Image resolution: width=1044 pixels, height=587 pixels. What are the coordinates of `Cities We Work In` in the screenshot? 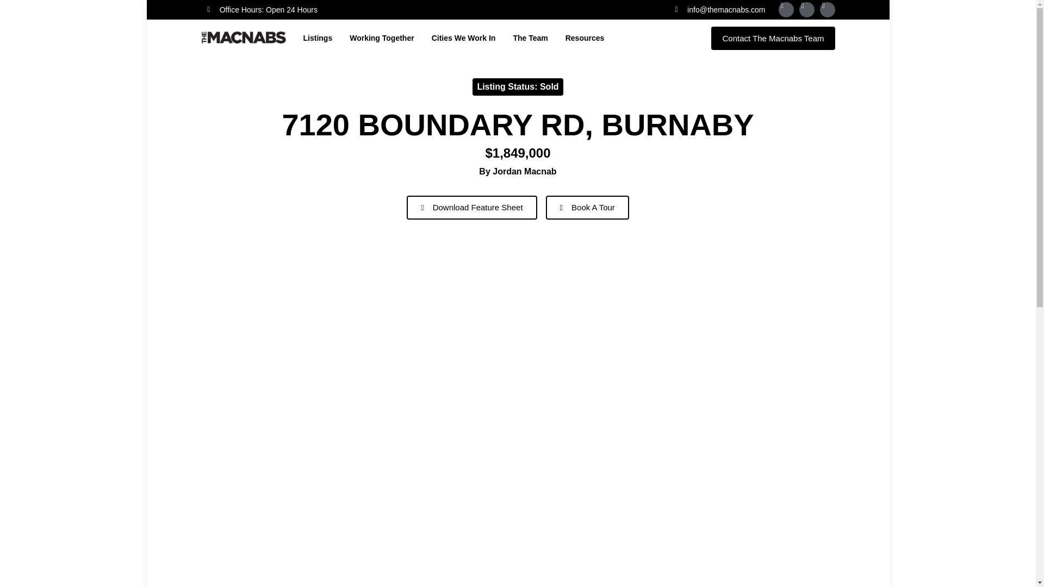 It's located at (464, 38).